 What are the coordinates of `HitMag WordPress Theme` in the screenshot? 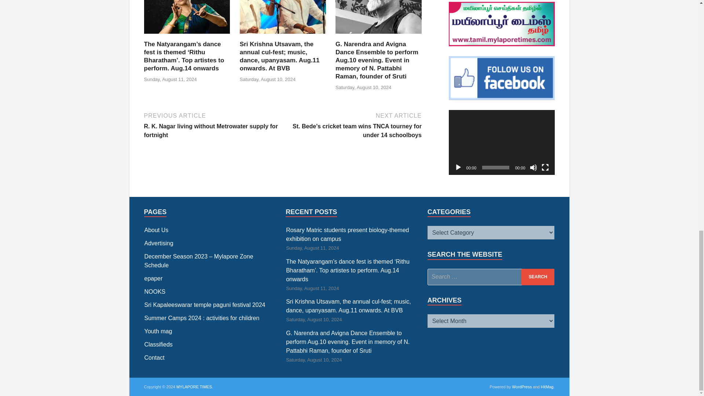 It's located at (547, 386).